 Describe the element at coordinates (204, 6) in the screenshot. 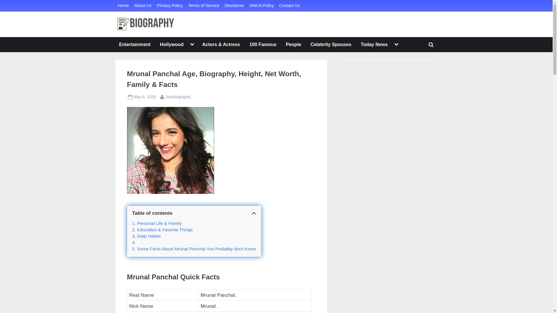

I see `Toggle search form` at that location.